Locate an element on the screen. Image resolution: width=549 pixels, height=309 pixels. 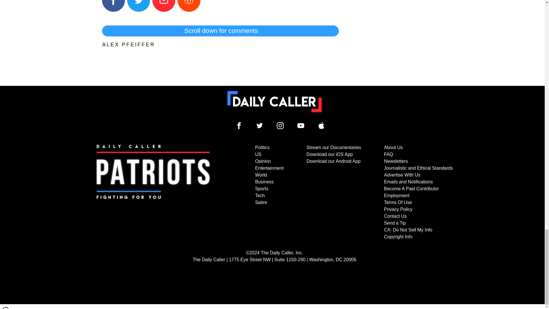
Daily Caller YouTube is located at coordinates (301, 125).